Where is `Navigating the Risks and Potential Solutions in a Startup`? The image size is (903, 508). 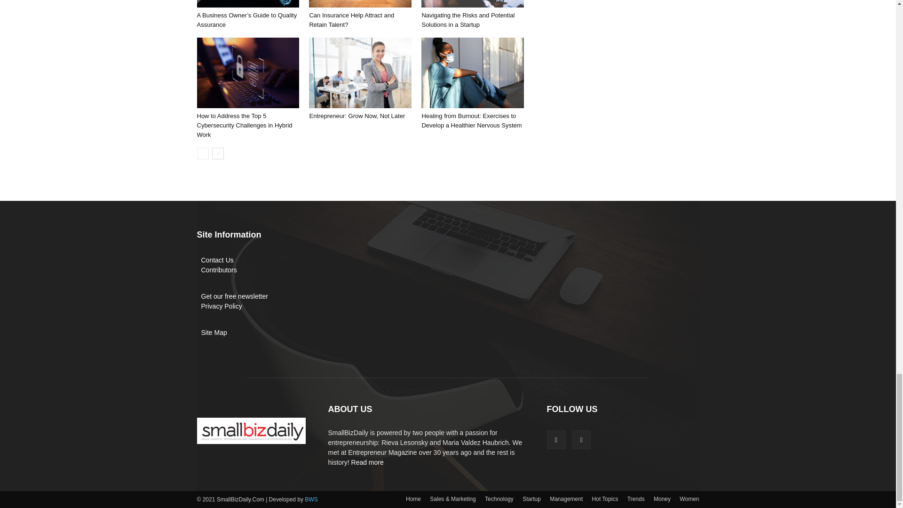 Navigating the Risks and Potential Solutions in a Startup is located at coordinates (472, 4).